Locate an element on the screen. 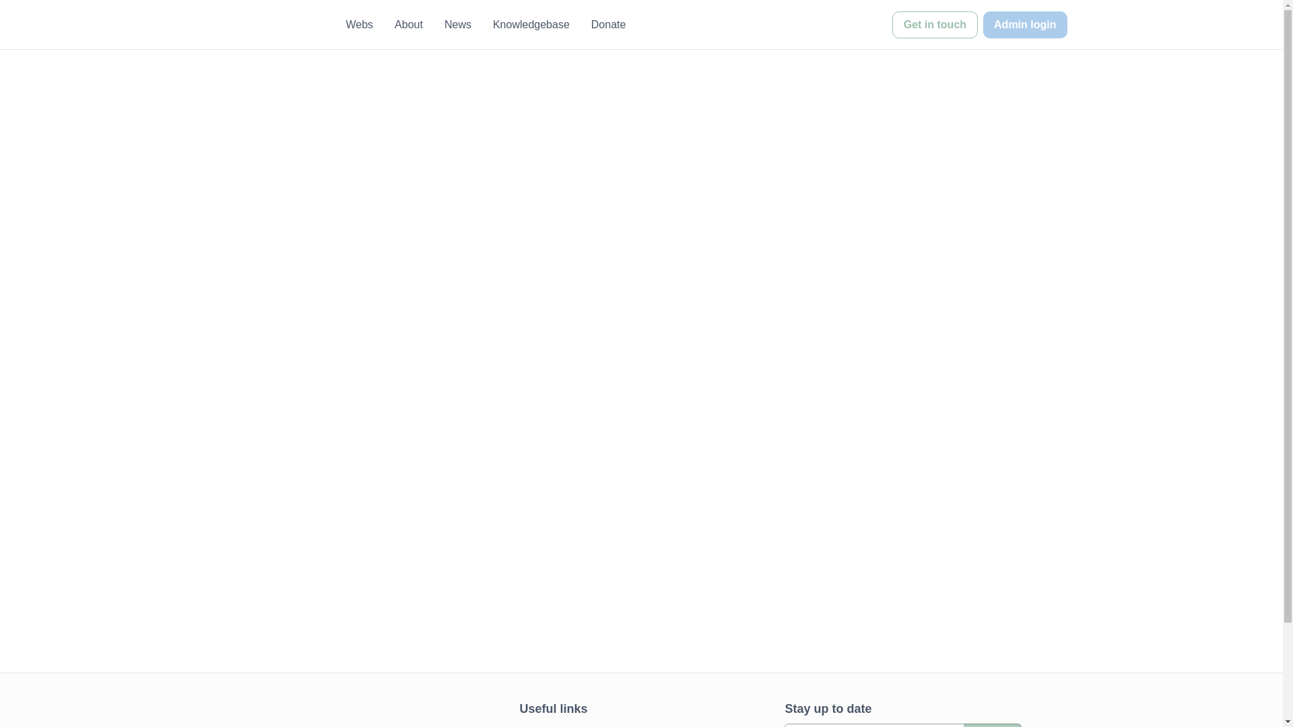 This screenshot has width=1293, height=727. Donate is located at coordinates (608, 24).